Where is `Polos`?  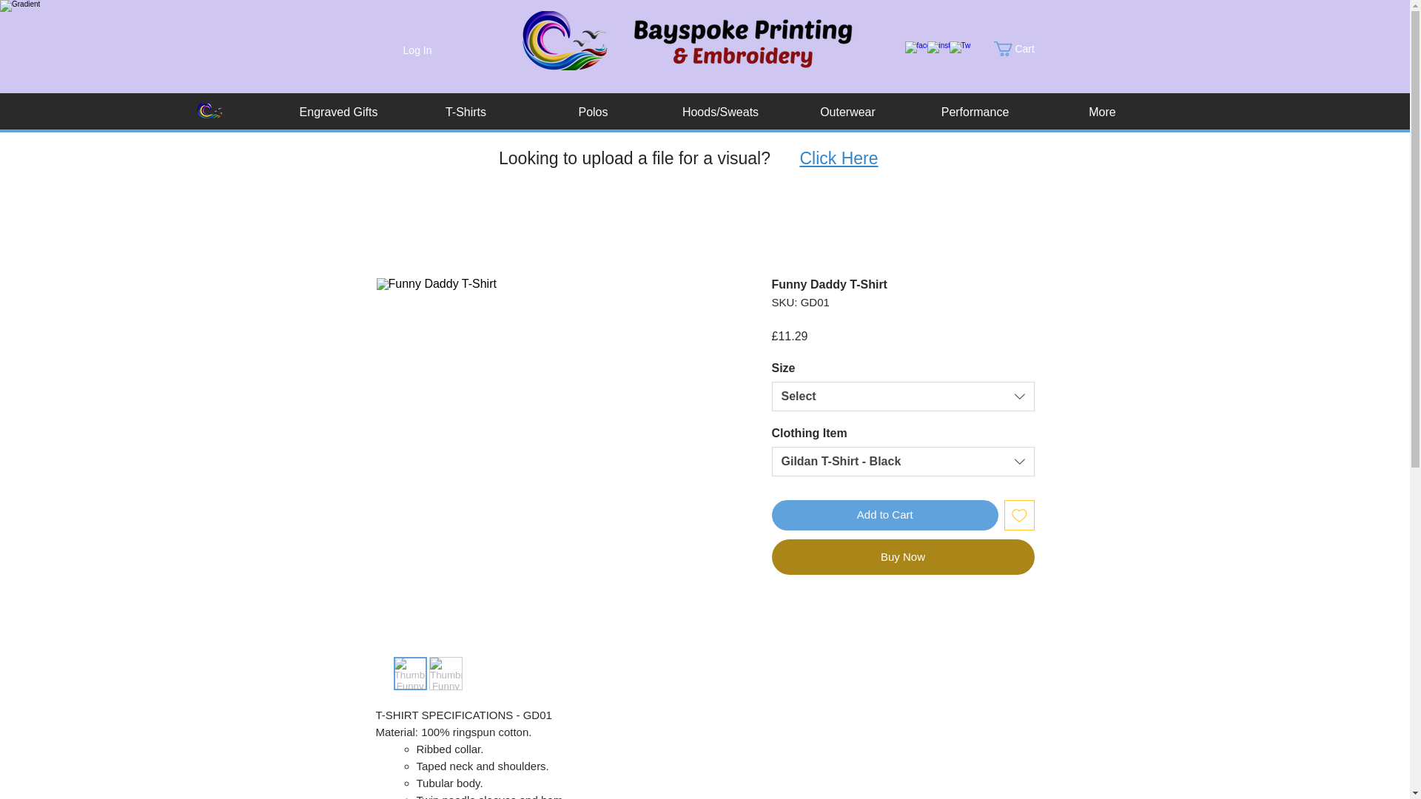
Polos is located at coordinates (594, 112).